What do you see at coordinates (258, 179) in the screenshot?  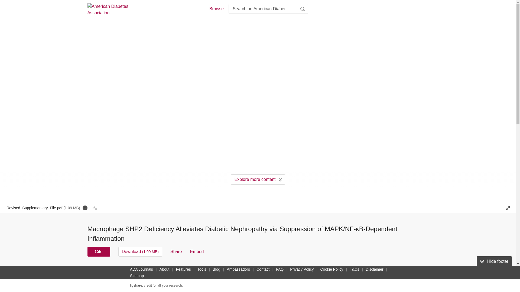 I see `Explore more content` at bounding box center [258, 179].